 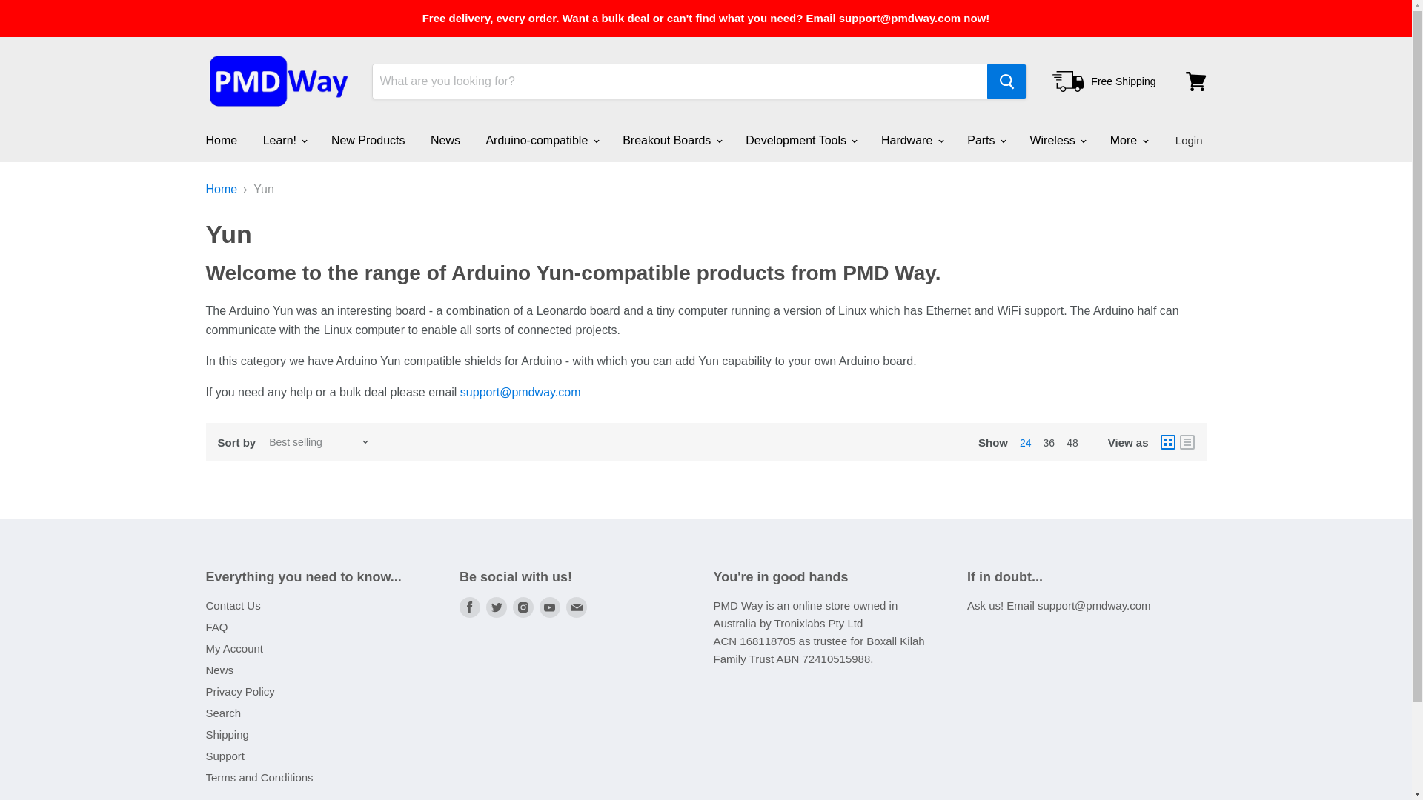 I want to click on Home, so click(x=221, y=140).